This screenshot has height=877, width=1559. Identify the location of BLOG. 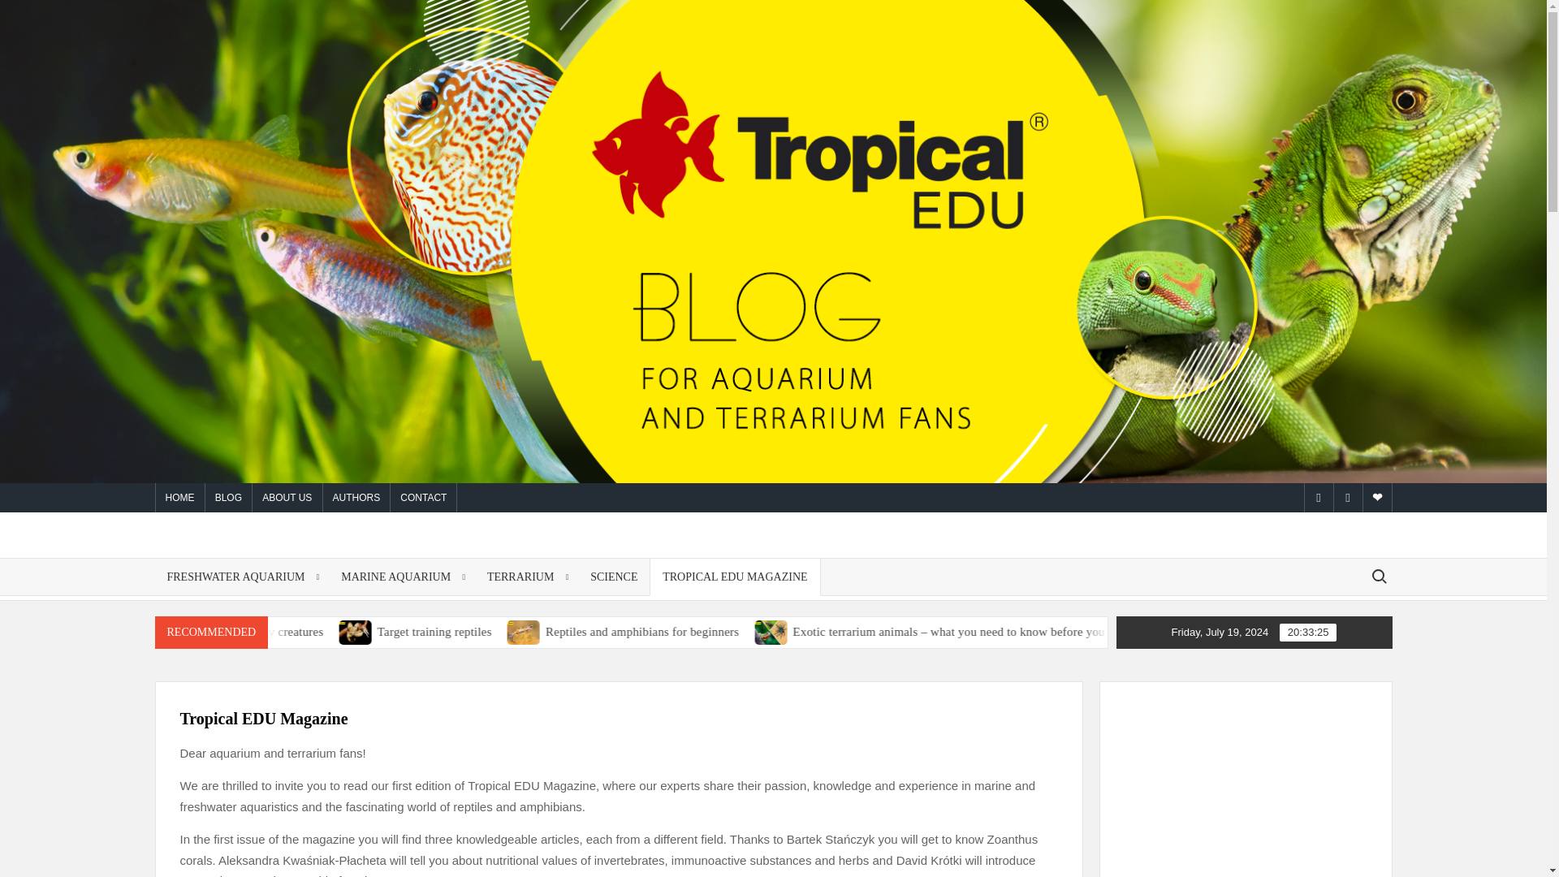
(228, 497).